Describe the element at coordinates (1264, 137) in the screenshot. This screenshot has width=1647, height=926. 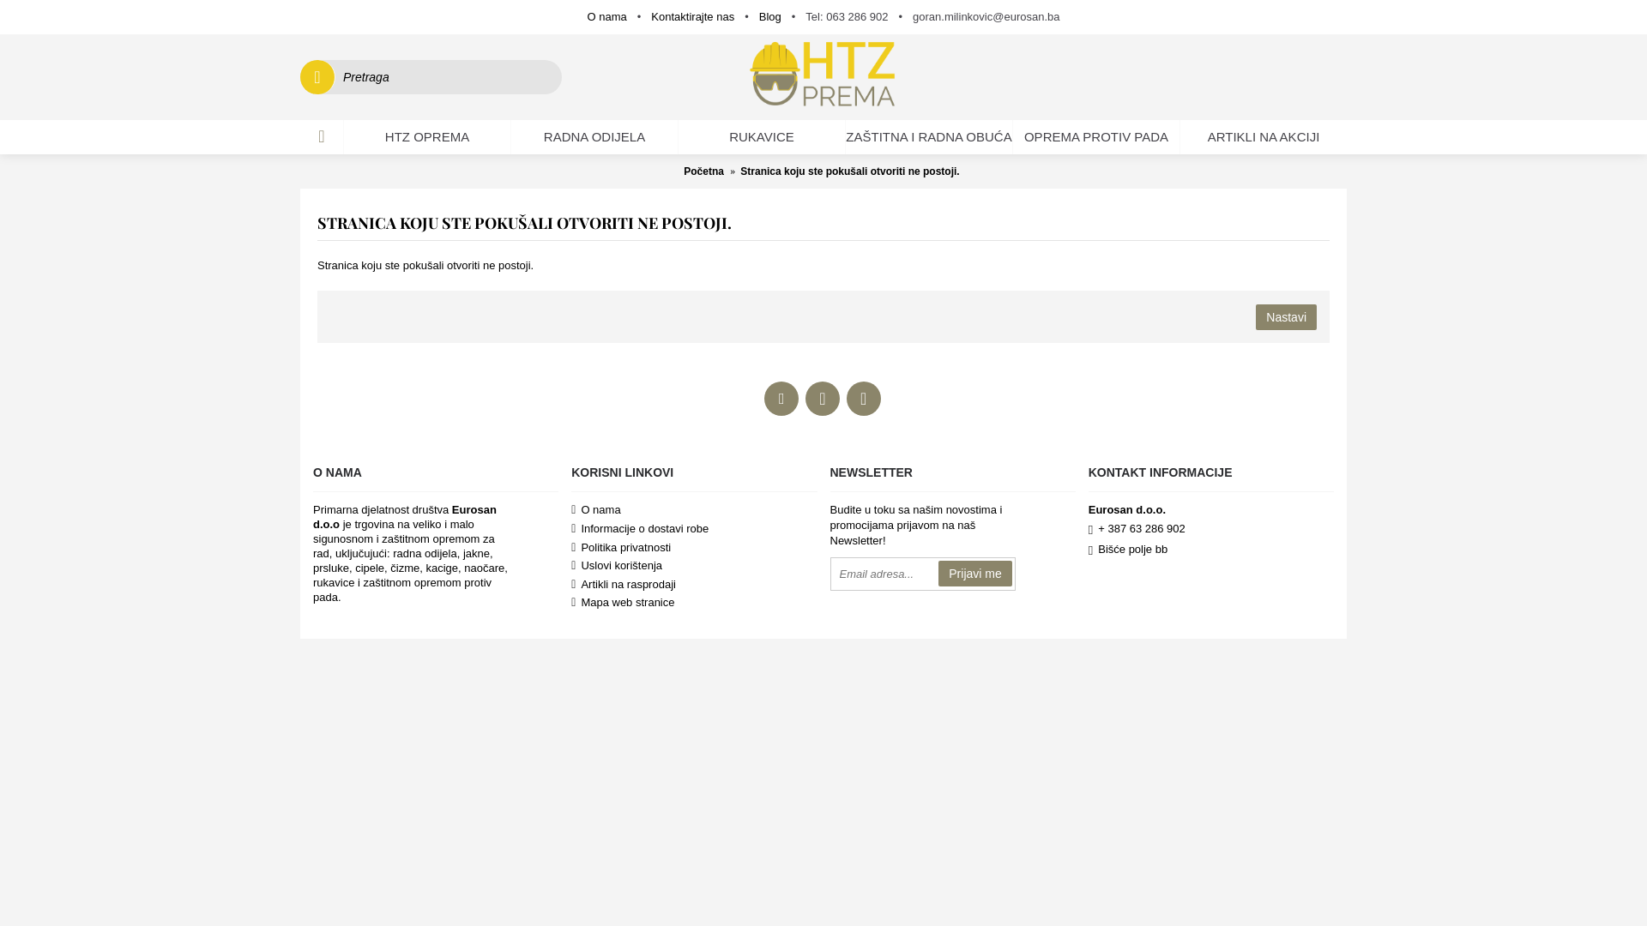
I see `ARTIKLI NA AKCIJI` at that location.